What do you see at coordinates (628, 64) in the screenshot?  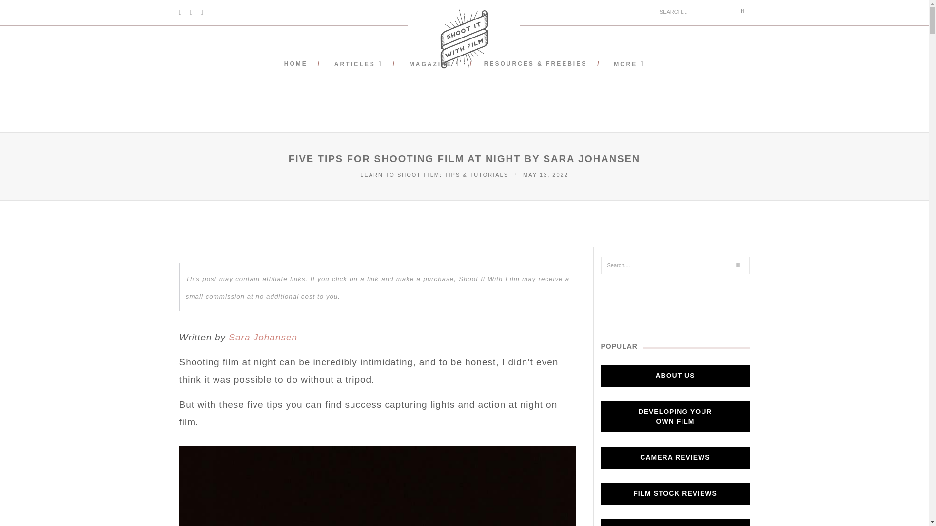 I see `MORE` at bounding box center [628, 64].